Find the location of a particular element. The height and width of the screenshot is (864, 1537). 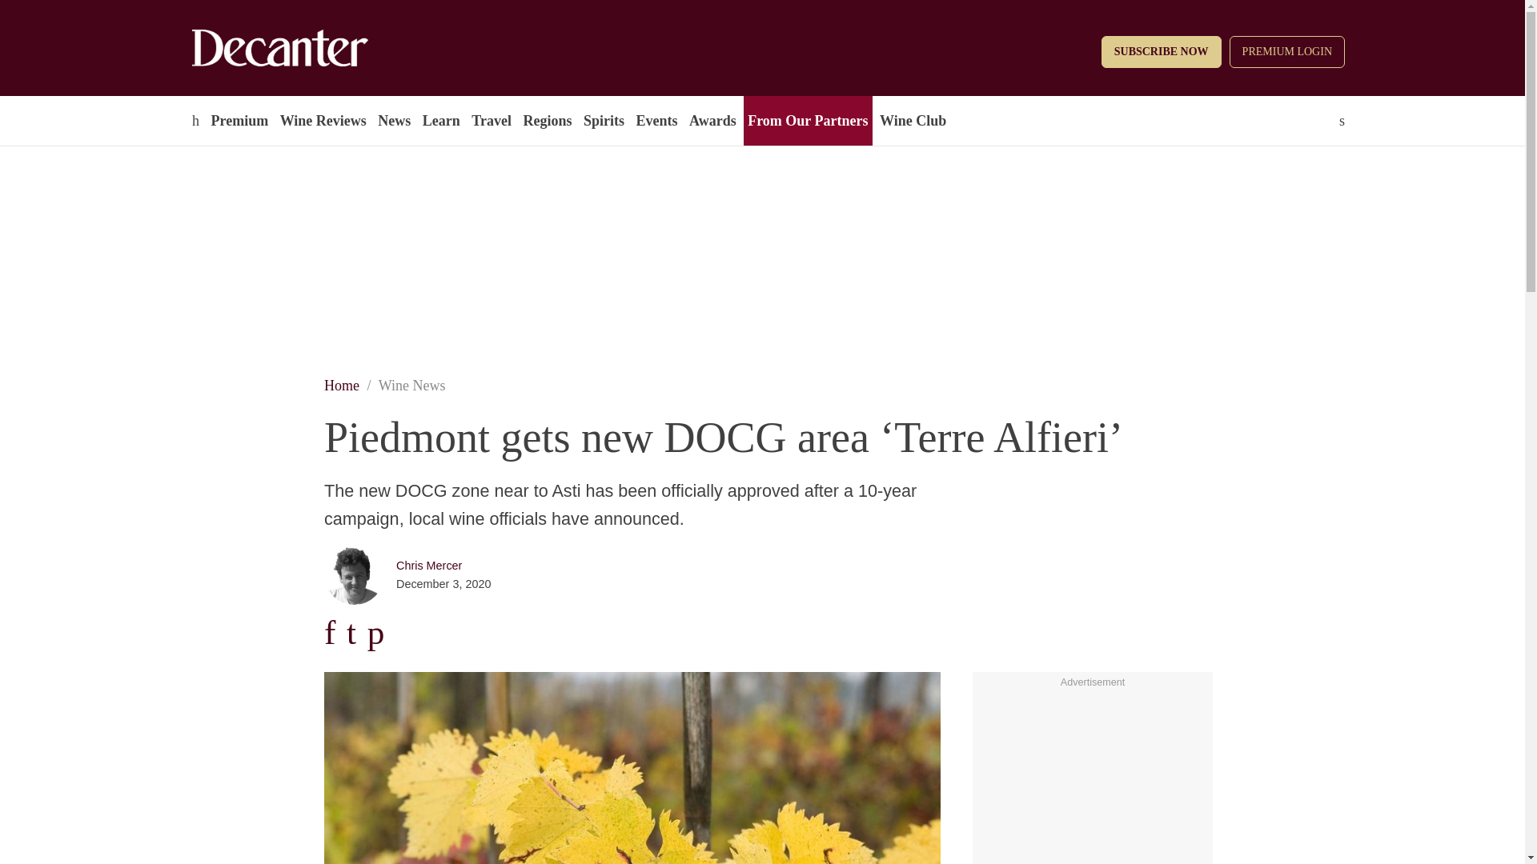

Learn is located at coordinates (440, 120).